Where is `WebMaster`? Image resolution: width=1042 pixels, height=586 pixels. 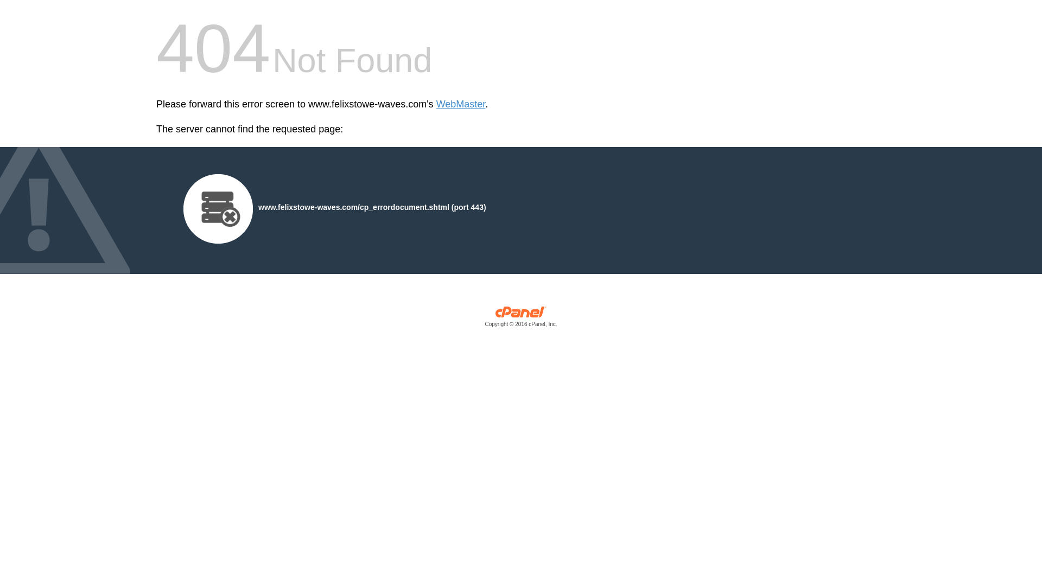 WebMaster is located at coordinates (461, 104).